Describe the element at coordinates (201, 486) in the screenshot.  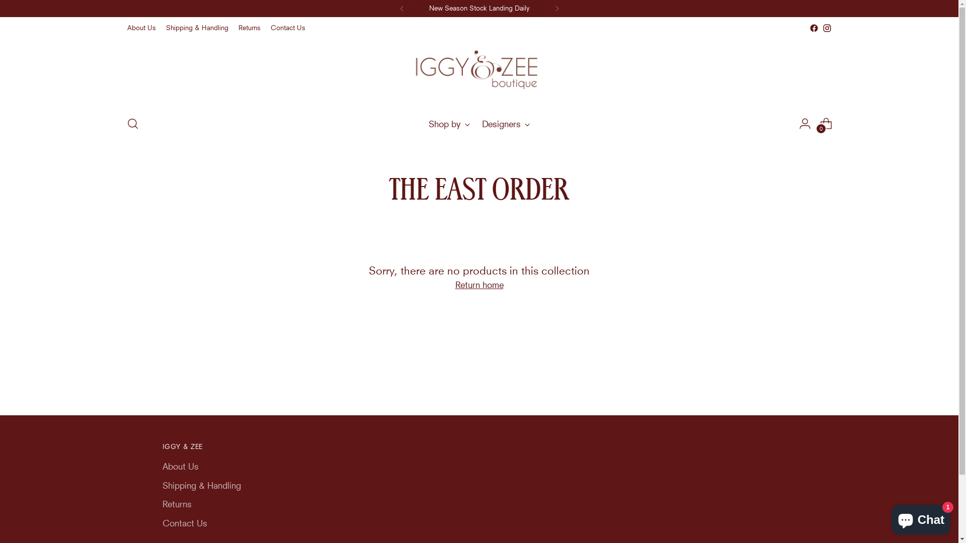
I see `Shipping & Handling` at that location.